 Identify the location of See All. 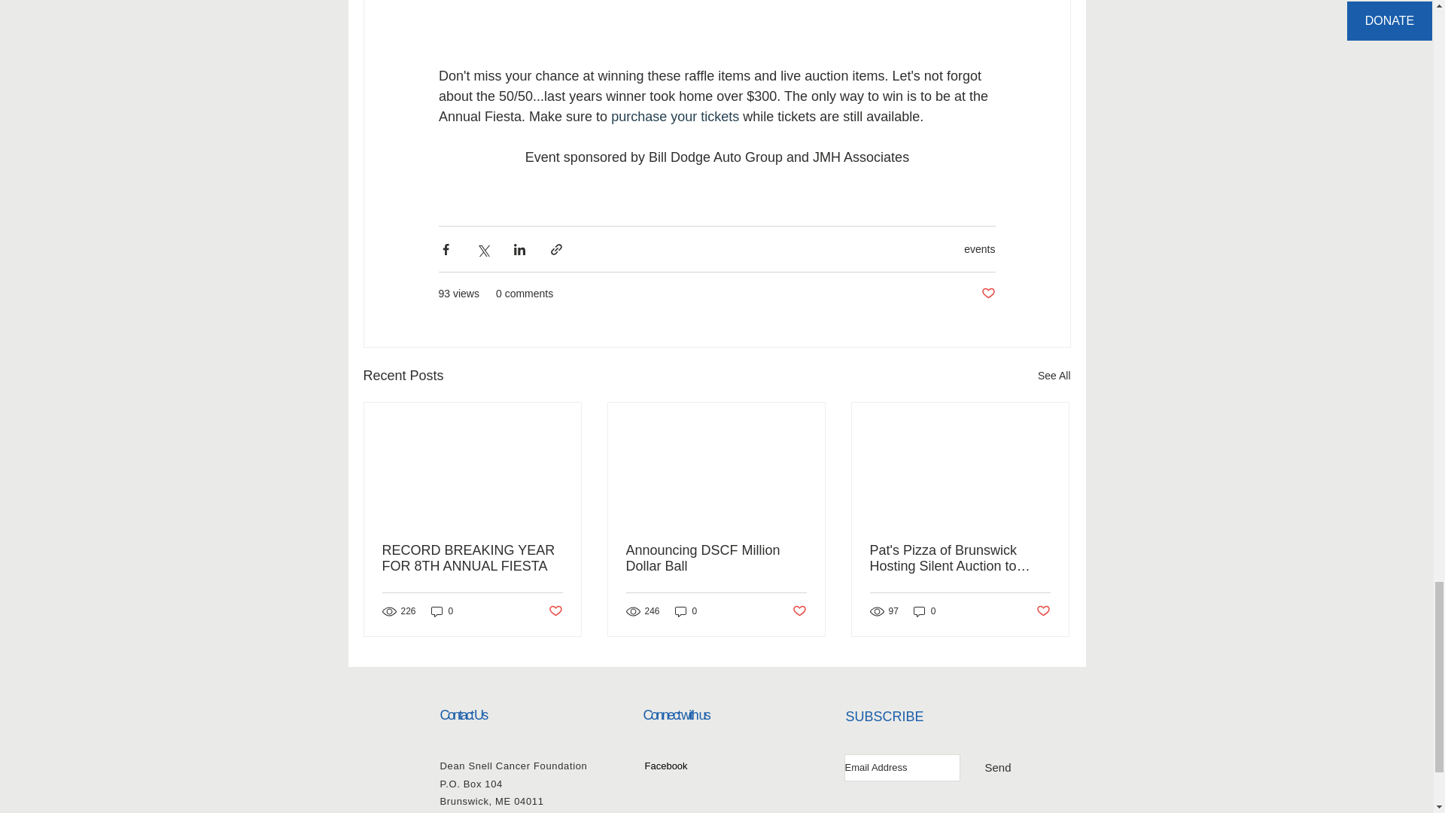
(1054, 376).